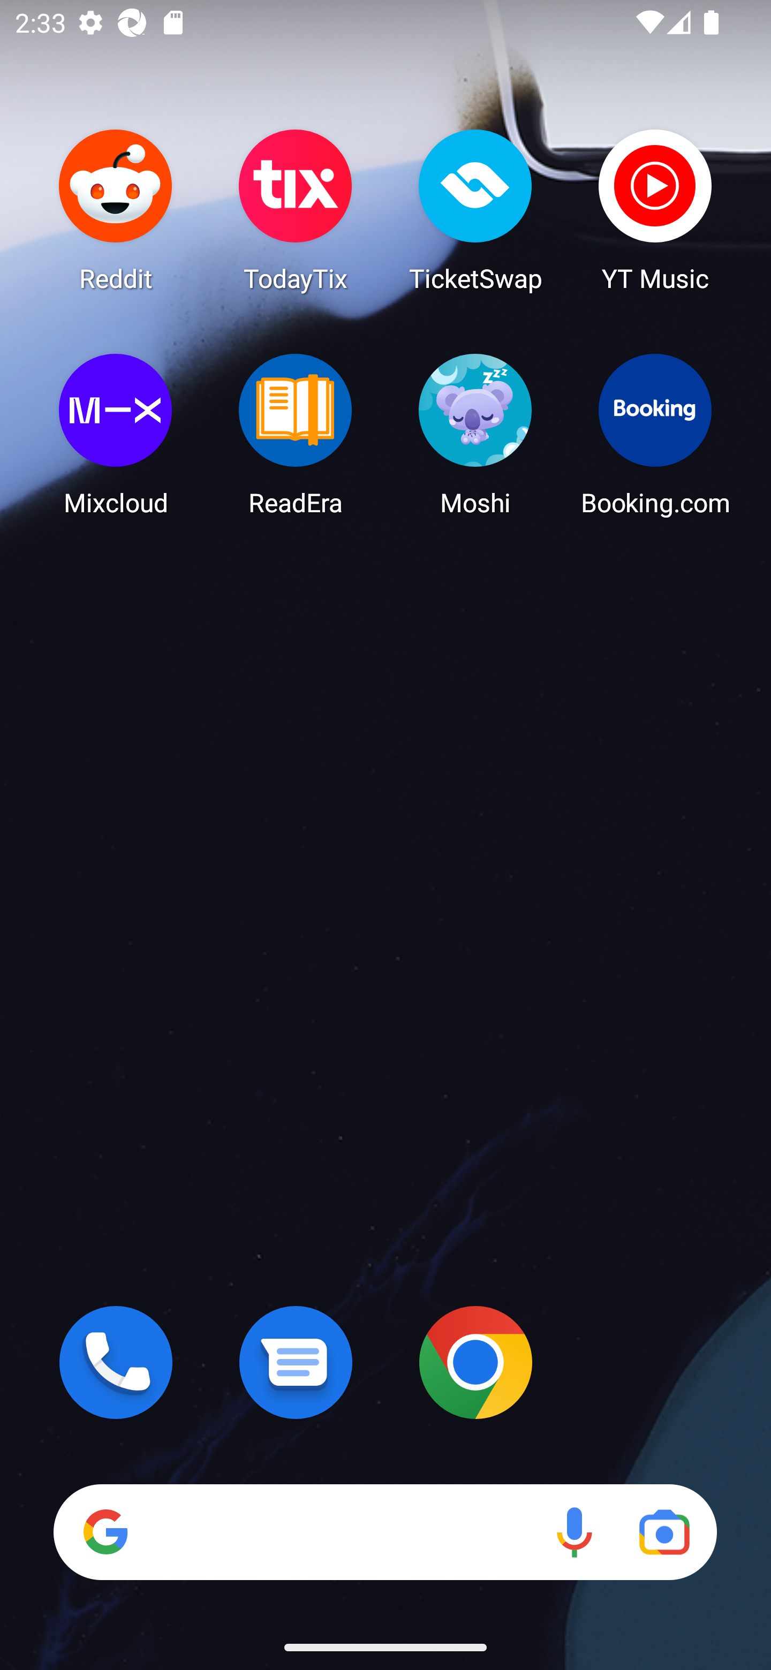 The width and height of the screenshot is (771, 1670). I want to click on Booking.com, so click(655, 434).